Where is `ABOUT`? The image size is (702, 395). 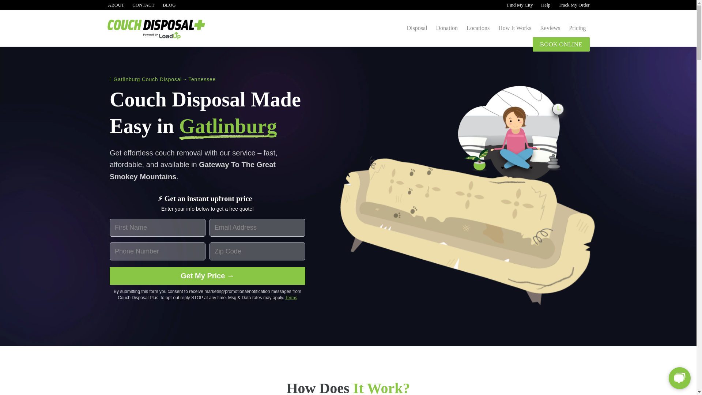
ABOUT is located at coordinates (115, 5).